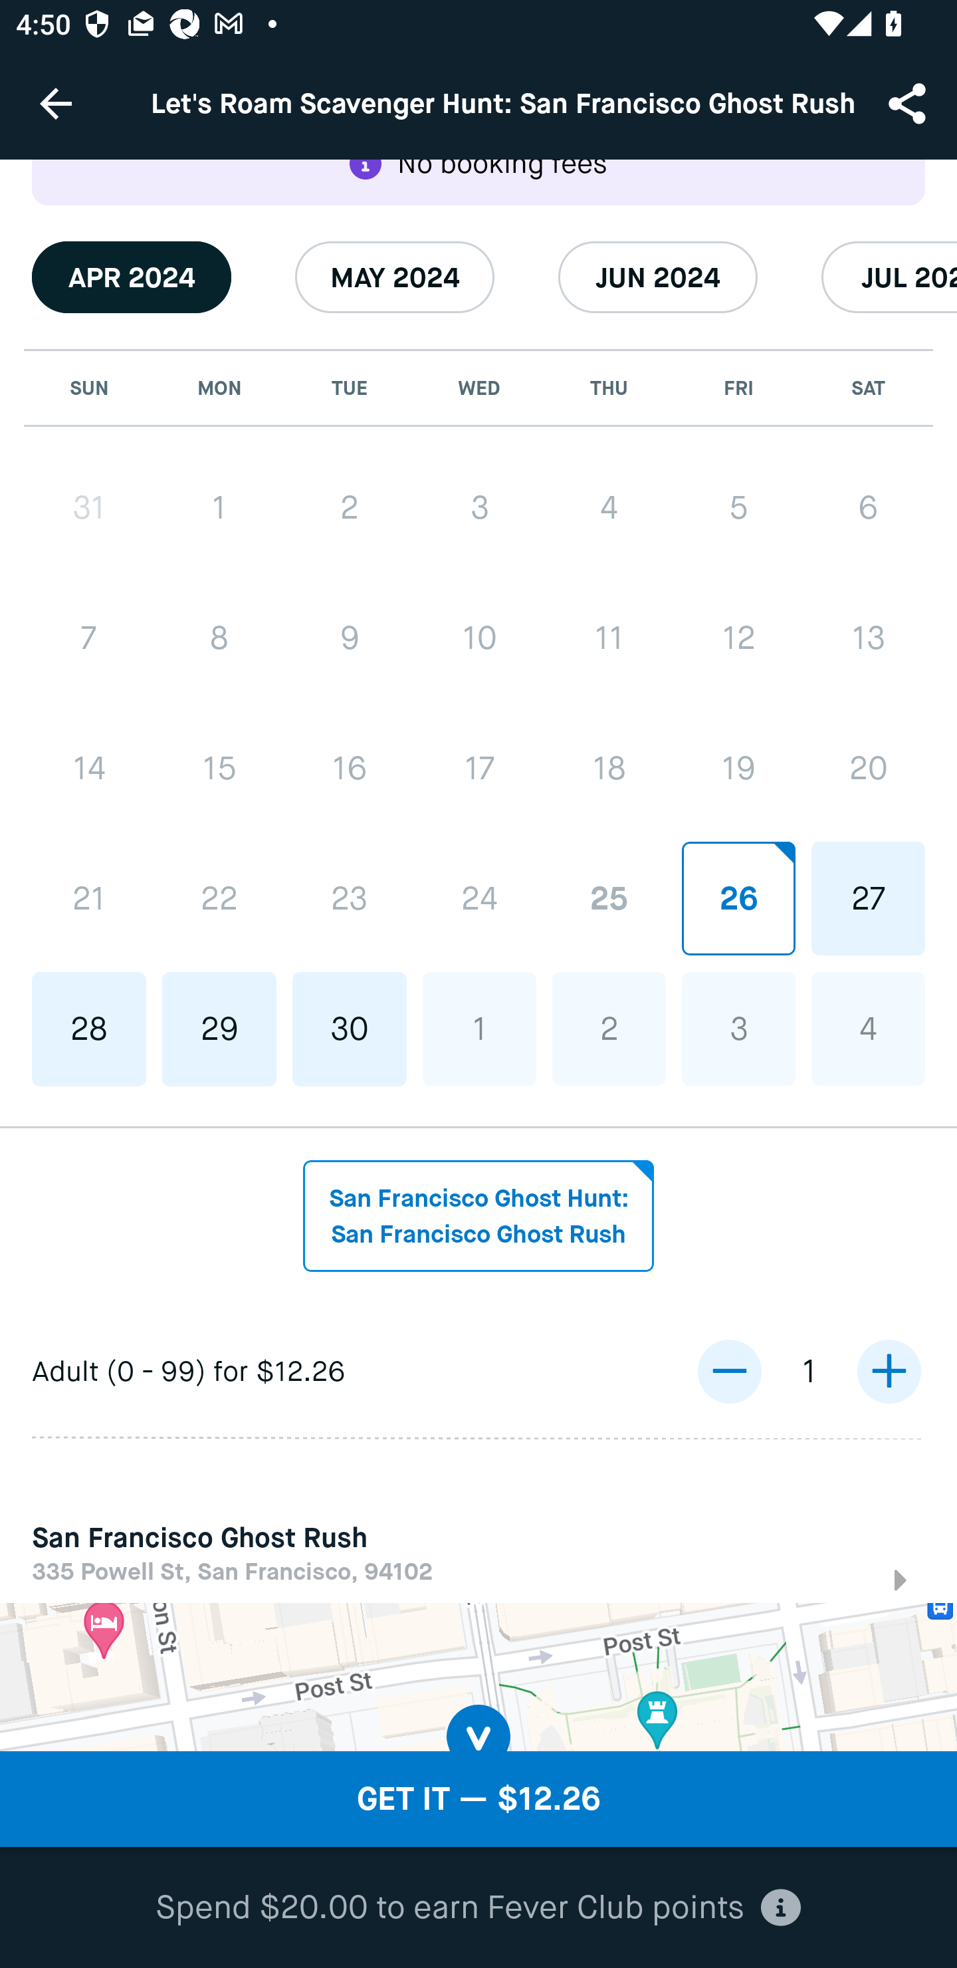 The height and width of the screenshot is (1968, 957). I want to click on 27, so click(868, 898).